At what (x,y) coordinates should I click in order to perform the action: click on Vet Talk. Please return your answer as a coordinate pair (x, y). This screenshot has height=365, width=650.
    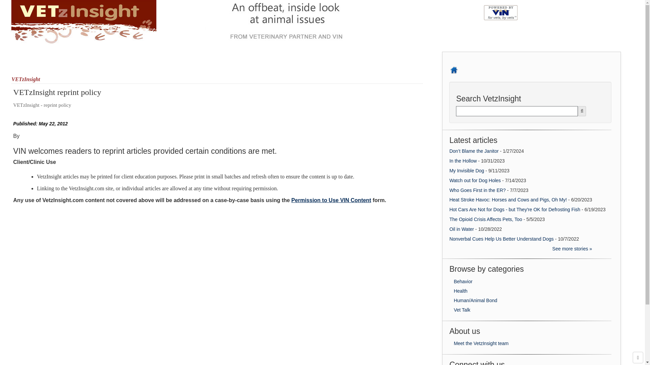
    Looking at the image, I should click on (462, 310).